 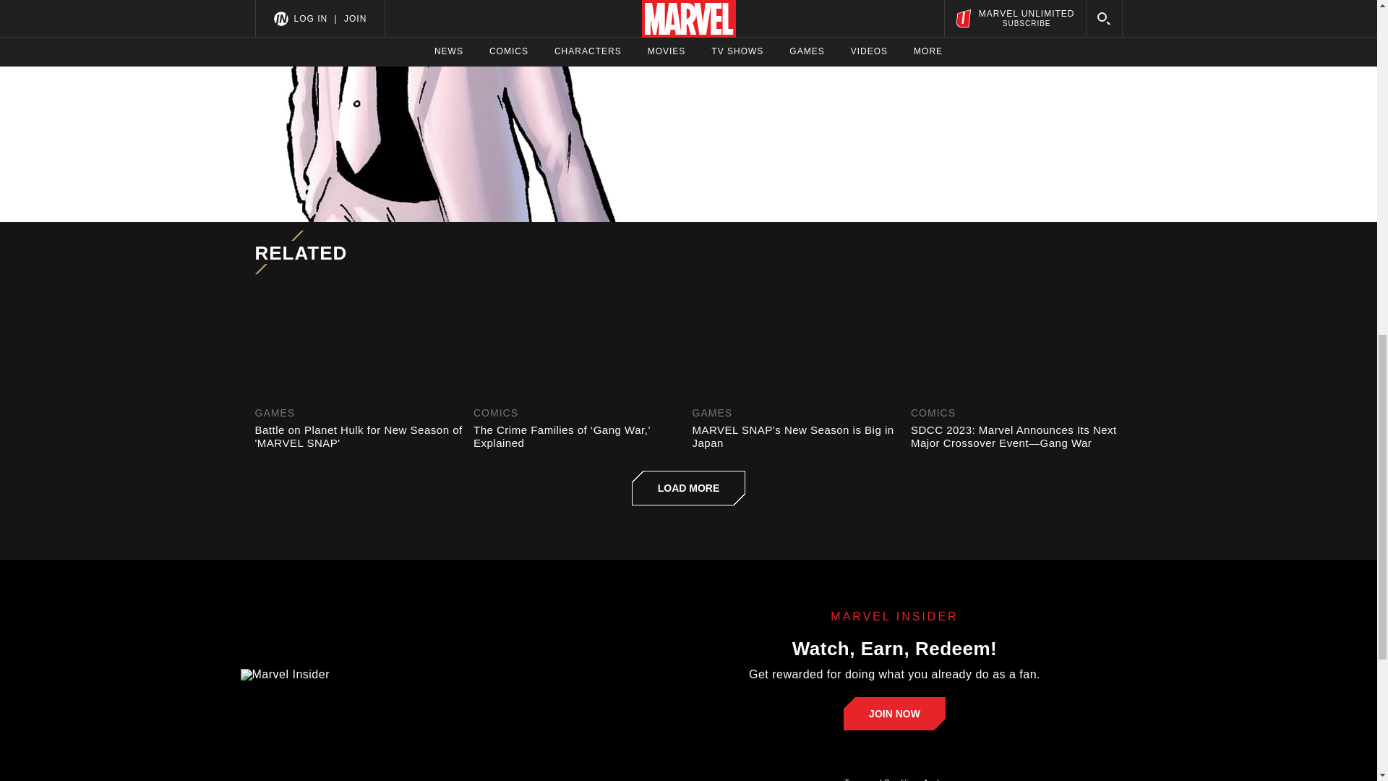 What do you see at coordinates (360, 437) in the screenshot?
I see `Battle on Planet Hulk for New Season of 'MARVEL SNAP'` at bounding box center [360, 437].